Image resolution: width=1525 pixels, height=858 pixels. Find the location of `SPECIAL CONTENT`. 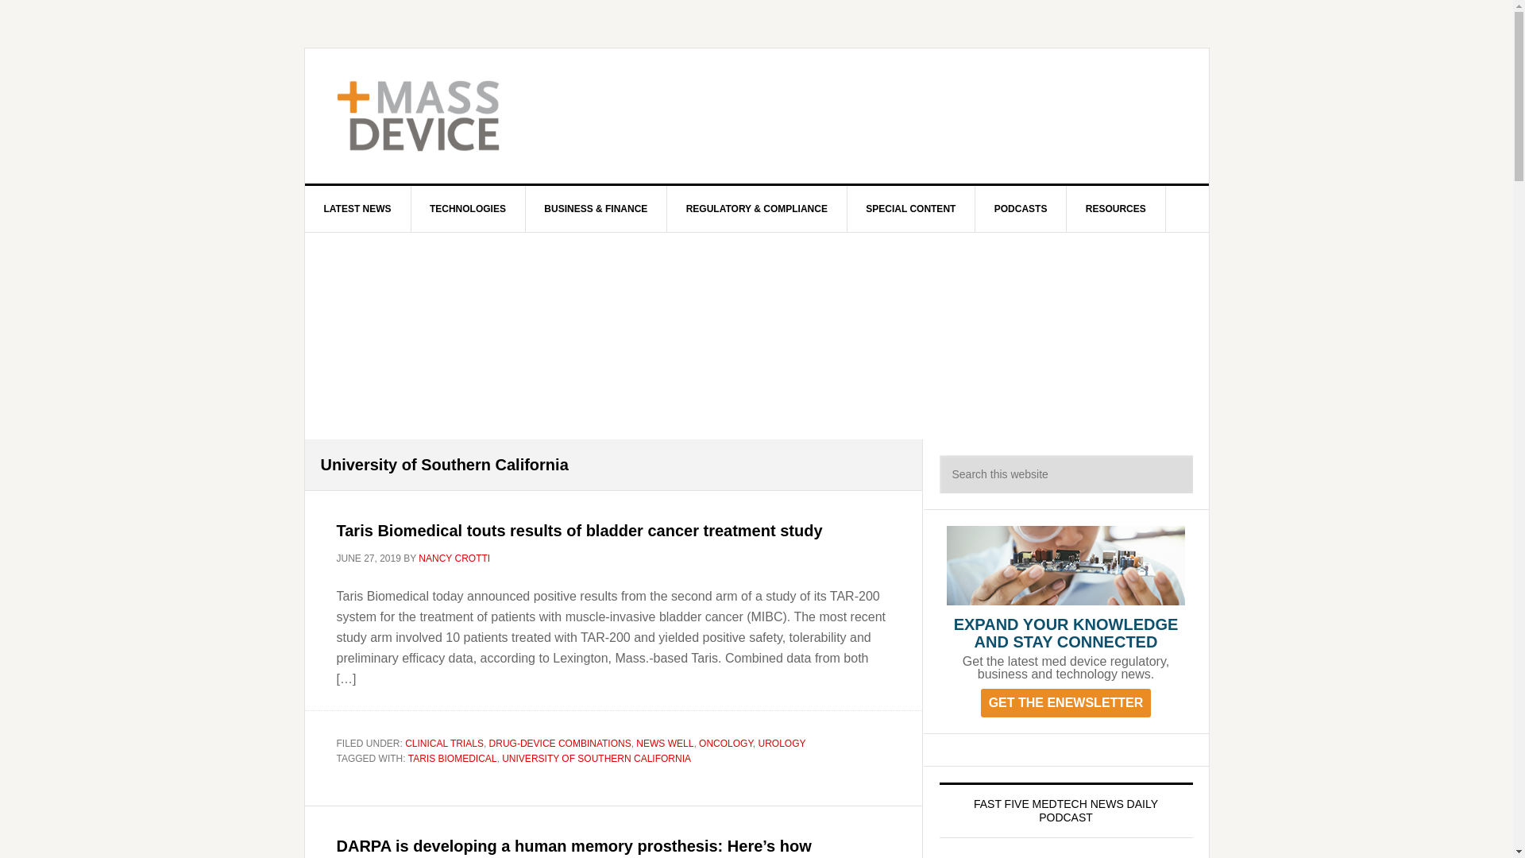

SPECIAL CONTENT is located at coordinates (910, 208).